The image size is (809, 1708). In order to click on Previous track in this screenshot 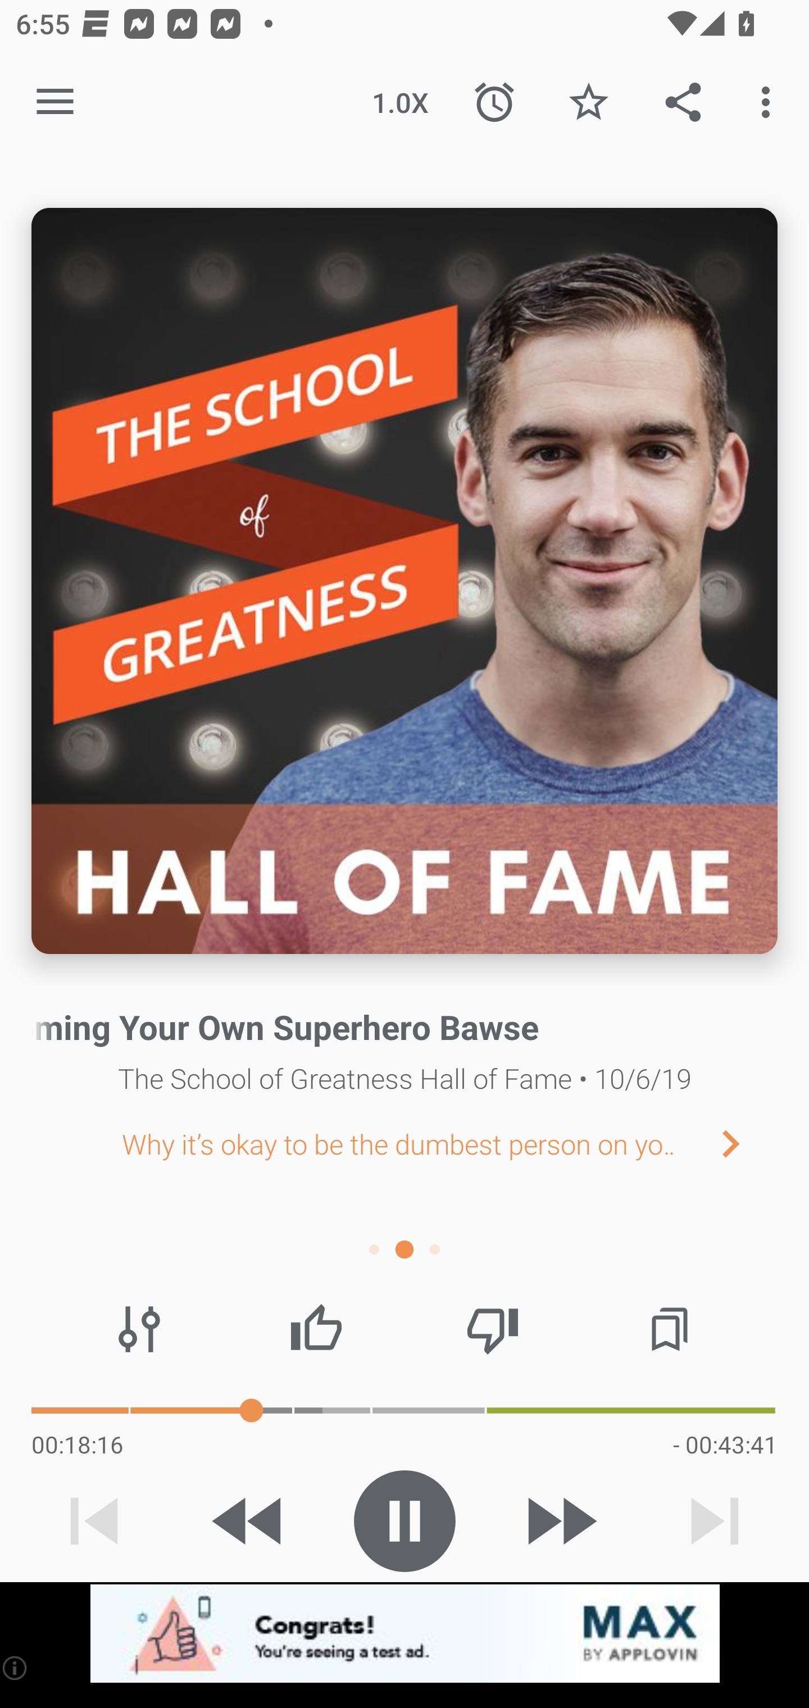, I will do `click(94, 1521)`.